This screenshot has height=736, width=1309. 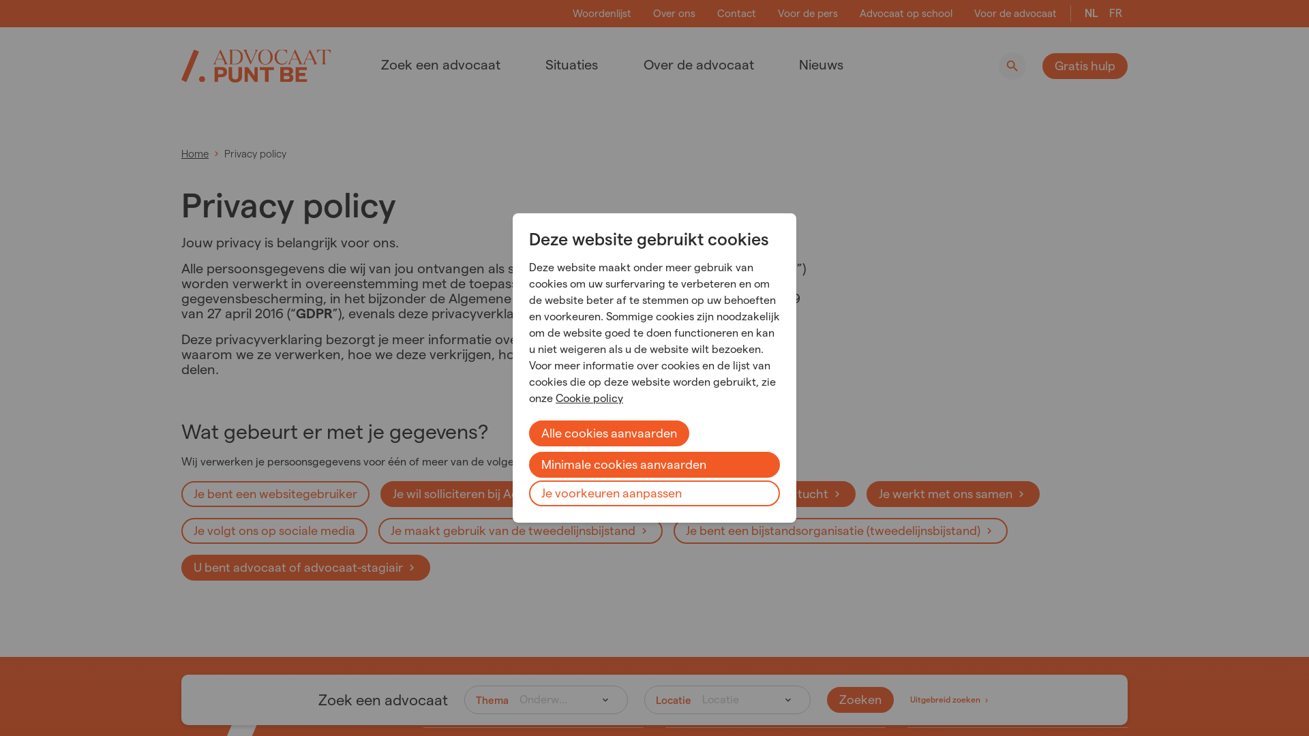 What do you see at coordinates (950, 700) in the screenshot?
I see `Uitgebreid zoeken` at bounding box center [950, 700].